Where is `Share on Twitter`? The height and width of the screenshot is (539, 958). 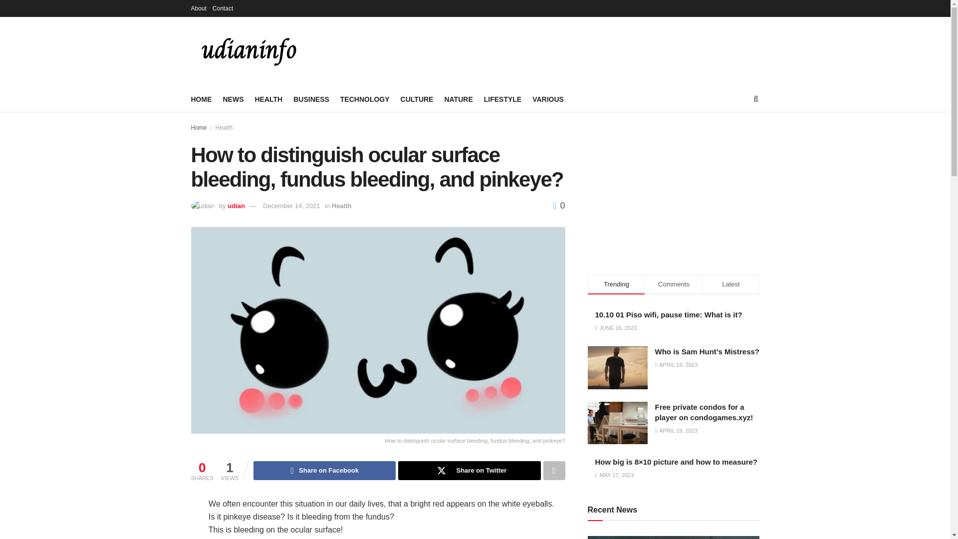
Share on Twitter is located at coordinates (469, 471).